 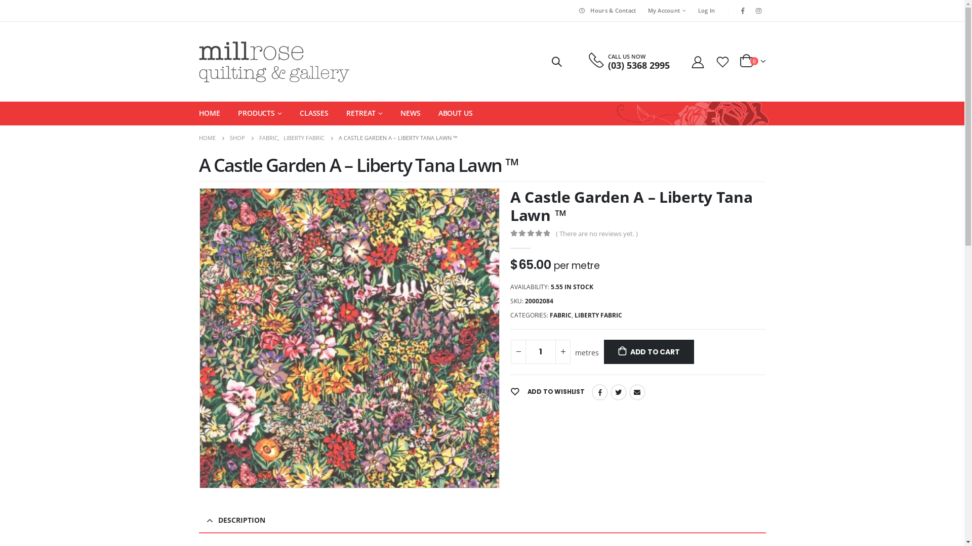 I want to click on PRODUCTS, so click(x=260, y=113).